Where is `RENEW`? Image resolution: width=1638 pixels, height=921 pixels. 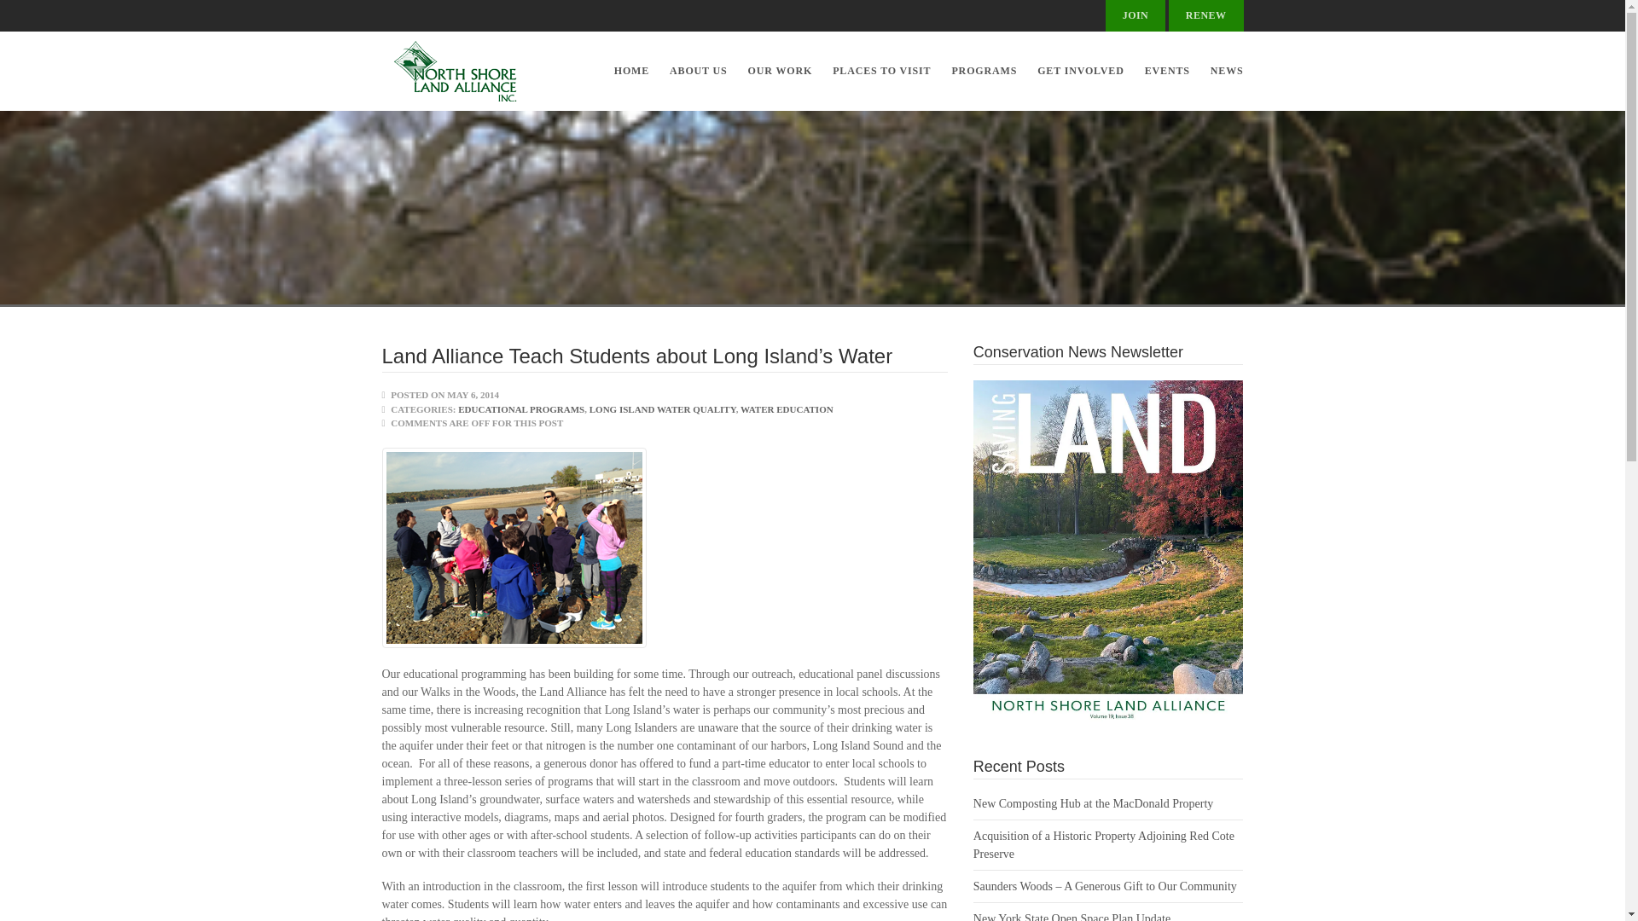
RENEW is located at coordinates (1206, 15).